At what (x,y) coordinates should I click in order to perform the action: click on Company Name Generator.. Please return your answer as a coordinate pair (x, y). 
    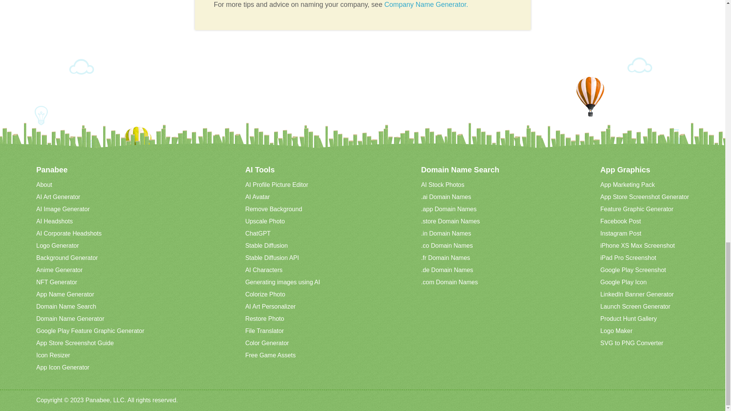
    Looking at the image, I should click on (426, 5).